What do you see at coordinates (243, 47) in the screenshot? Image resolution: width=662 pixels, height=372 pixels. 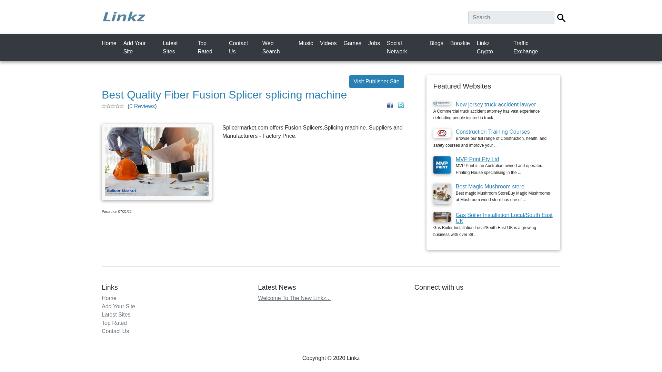 I see `Contact Us` at bounding box center [243, 47].